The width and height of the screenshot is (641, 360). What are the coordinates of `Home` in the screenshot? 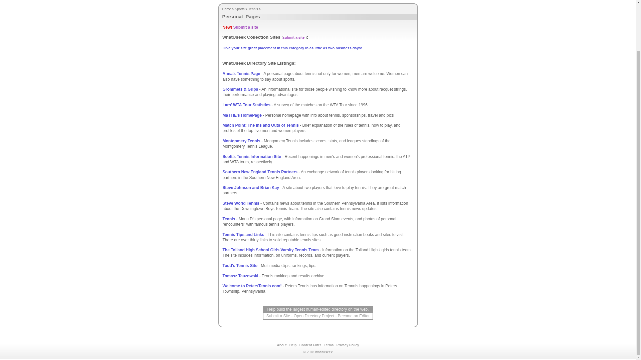 It's located at (227, 9).